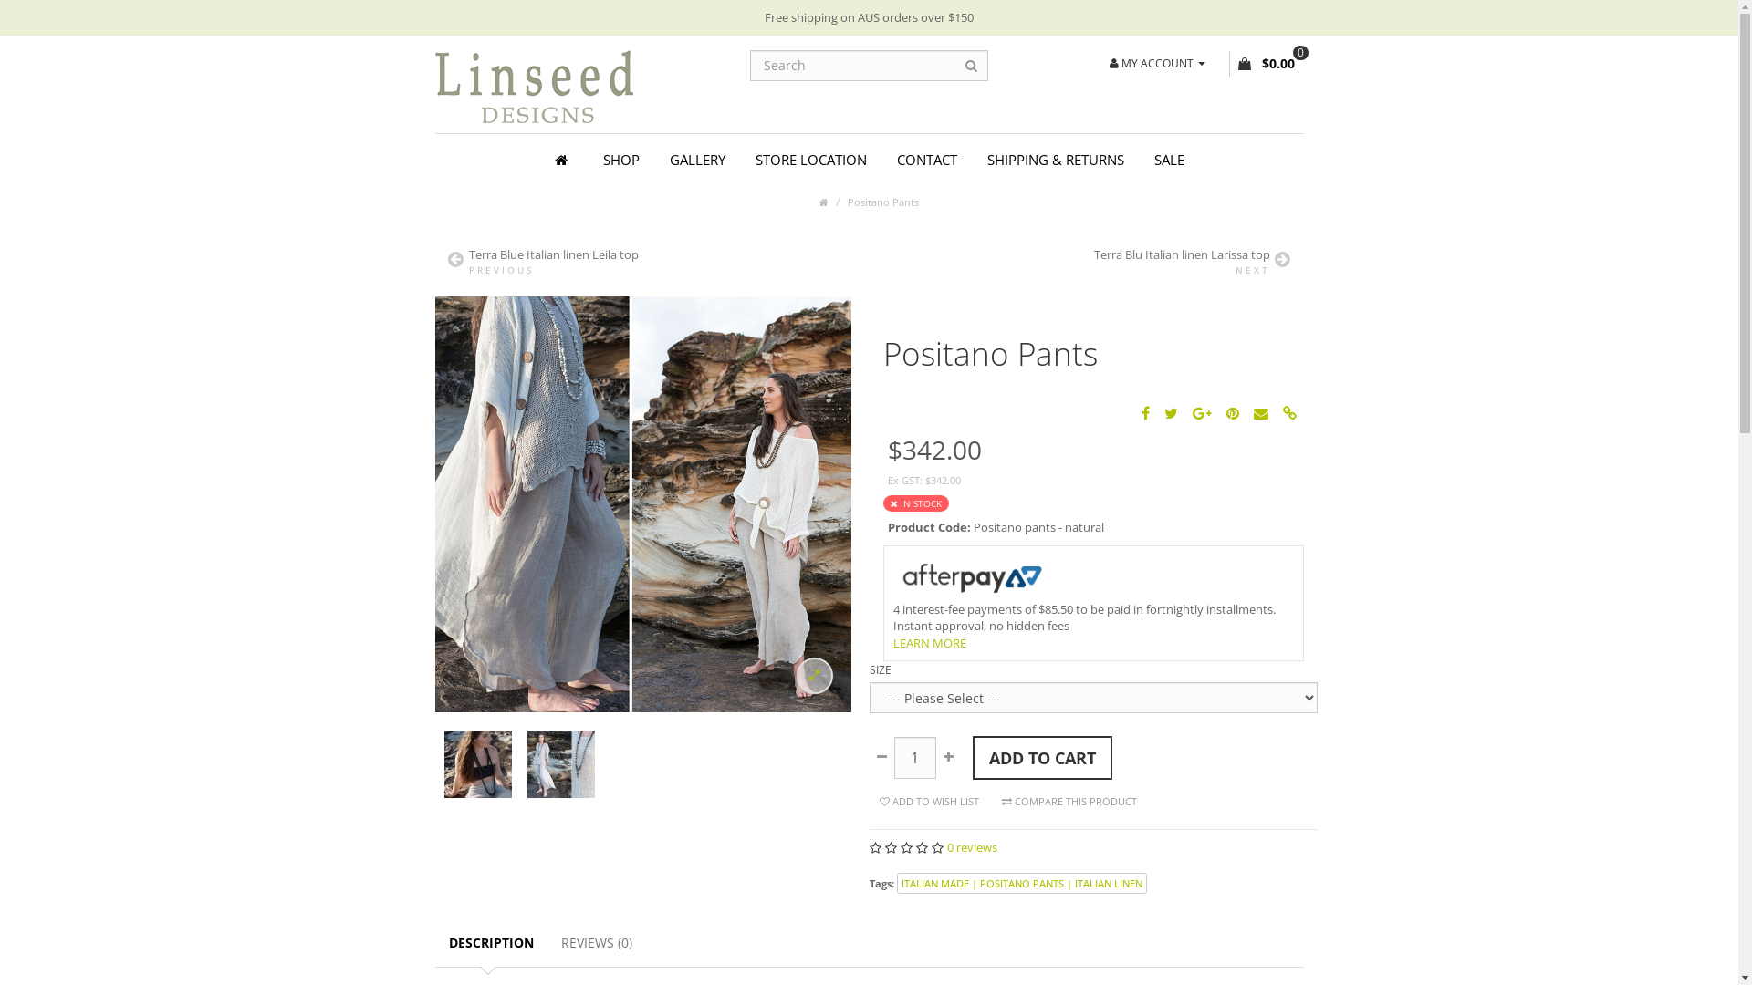 The width and height of the screenshot is (1752, 985). What do you see at coordinates (560, 764) in the screenshot?
I see `Positano Pants ` at bounding box center [560, 764].